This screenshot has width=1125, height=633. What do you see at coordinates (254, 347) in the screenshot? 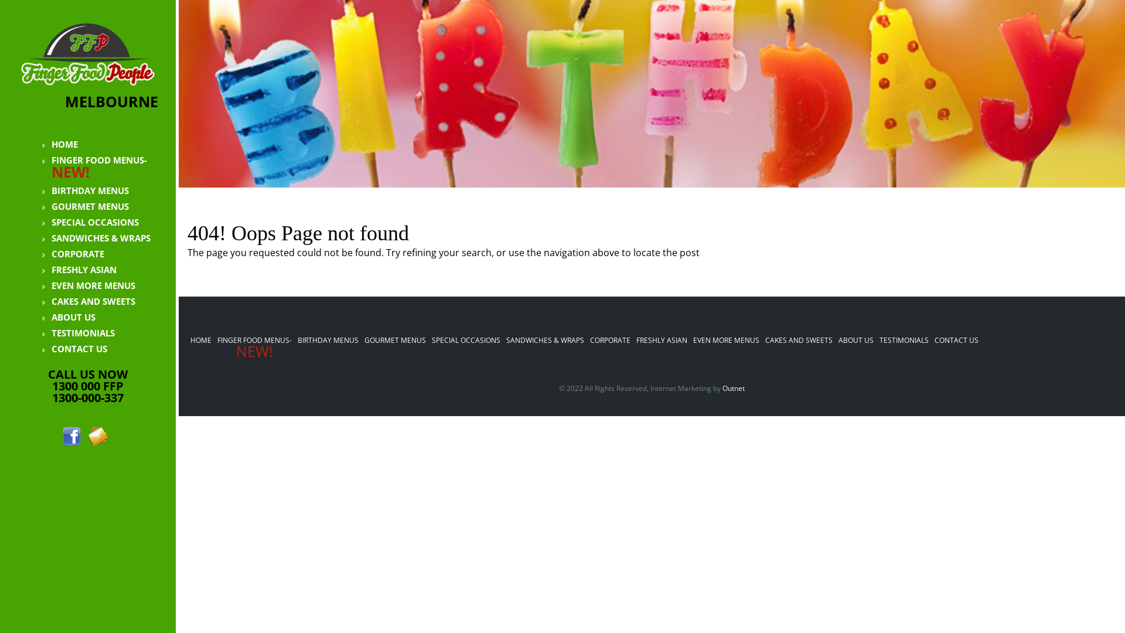
I see `FINGER FOOD MENUS-
NEW!` at bounding box center [254, 347].